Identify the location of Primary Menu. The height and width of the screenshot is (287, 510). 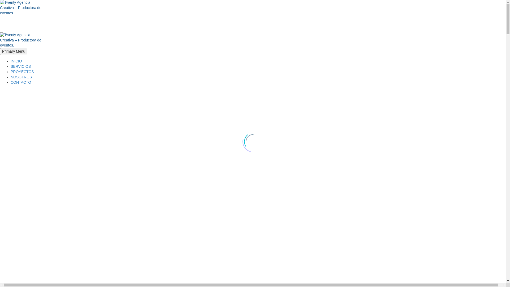
(14, 52).